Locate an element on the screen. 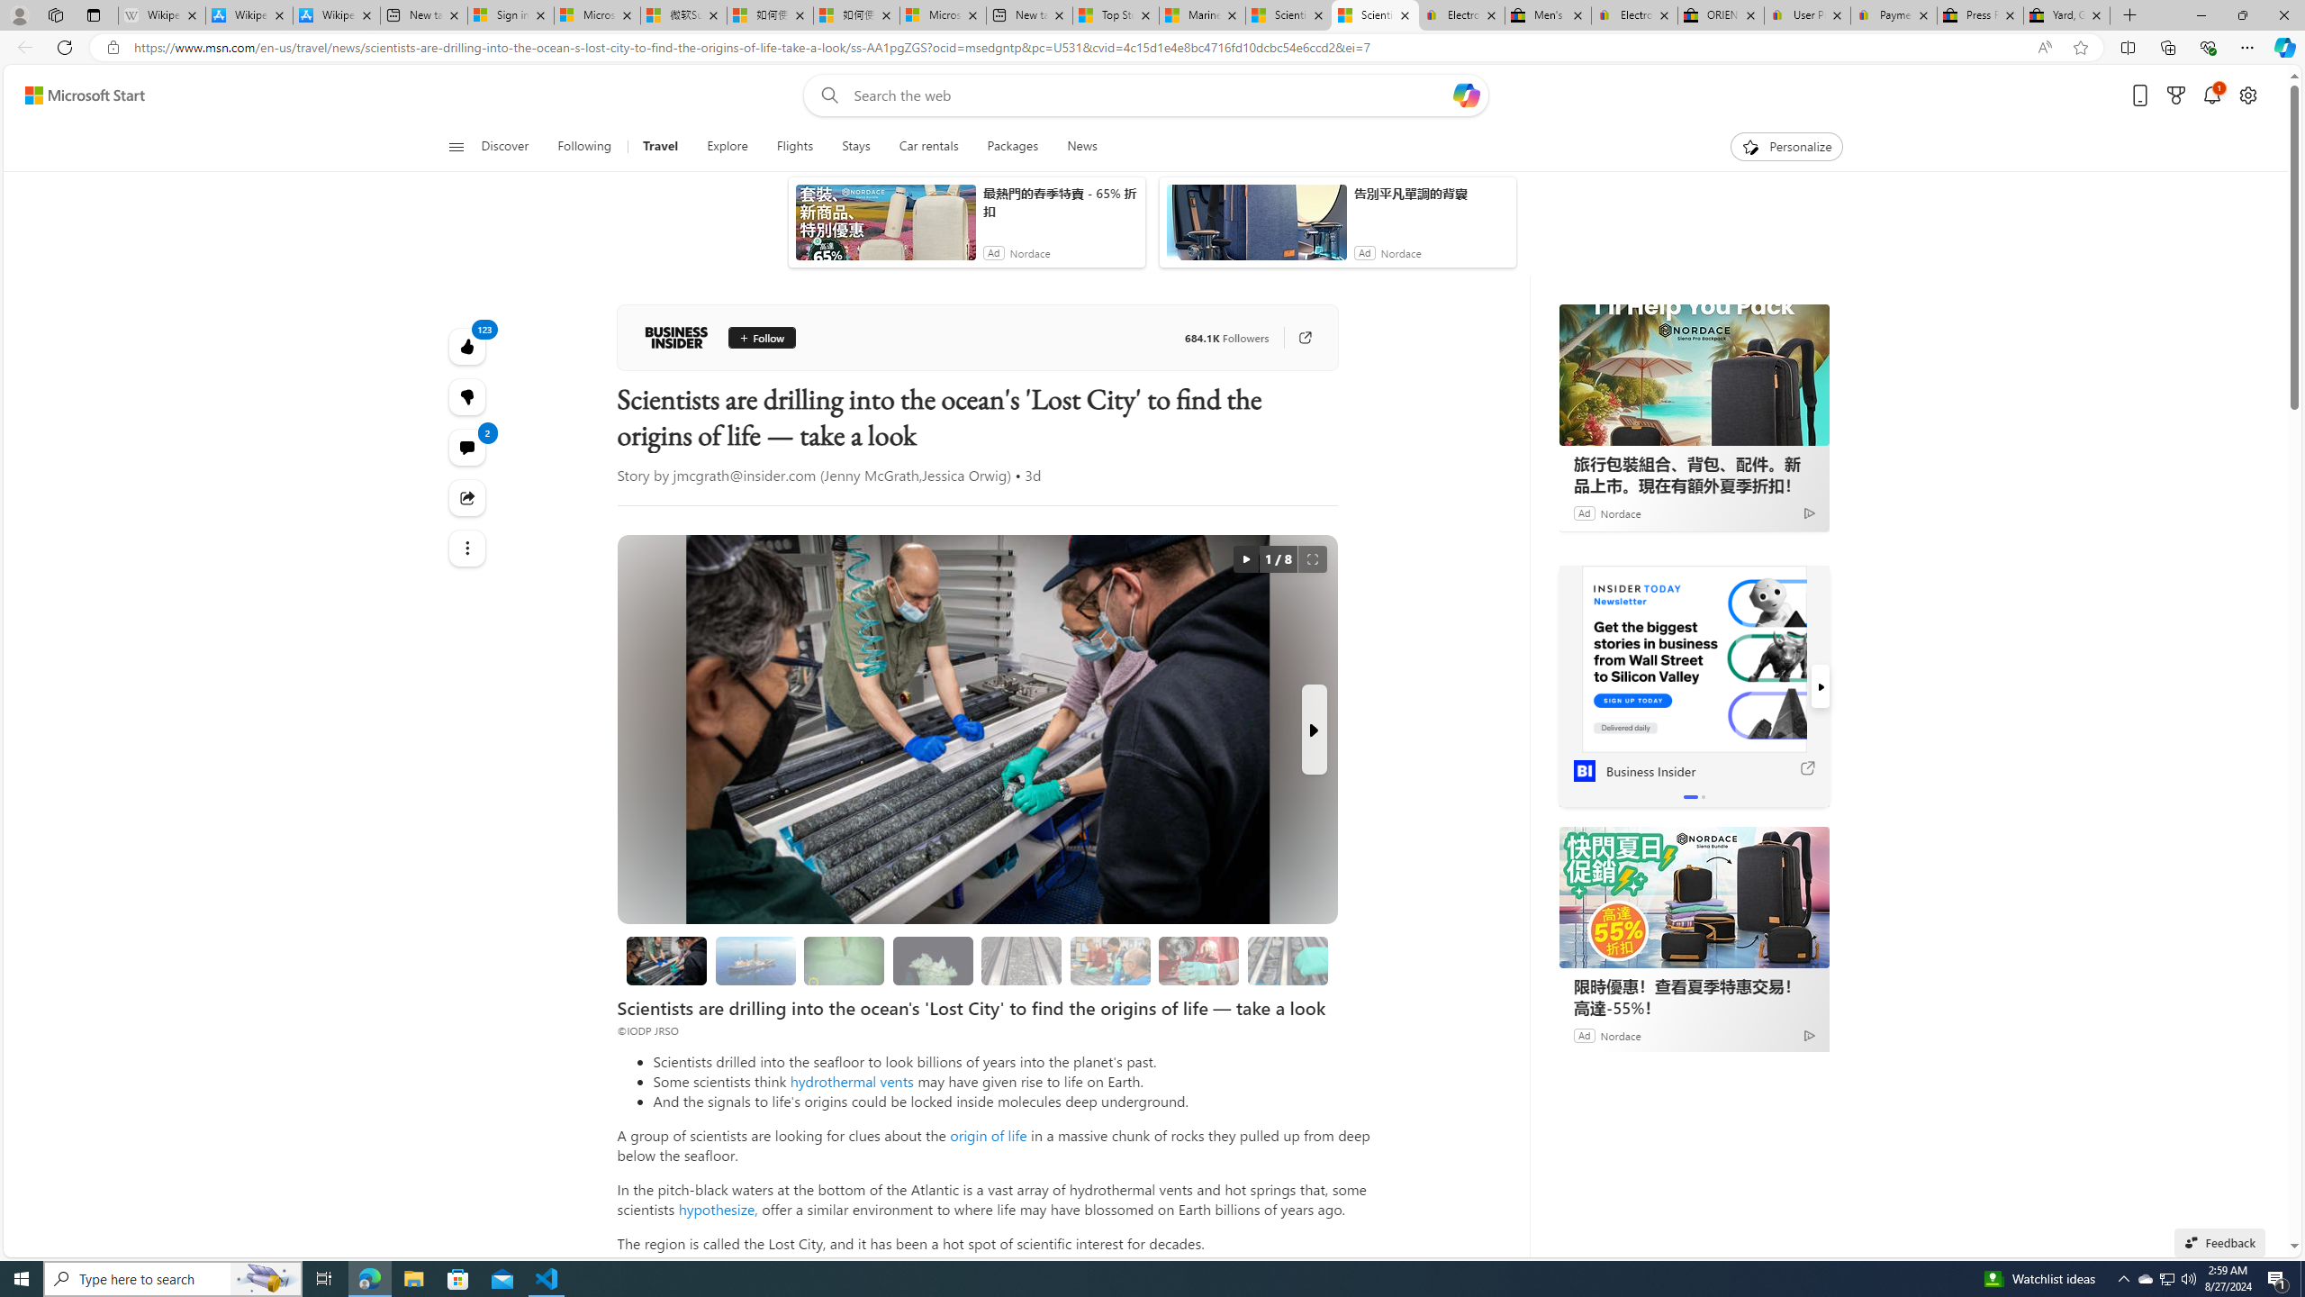  Car rentals is located at coordinates (929, 147).